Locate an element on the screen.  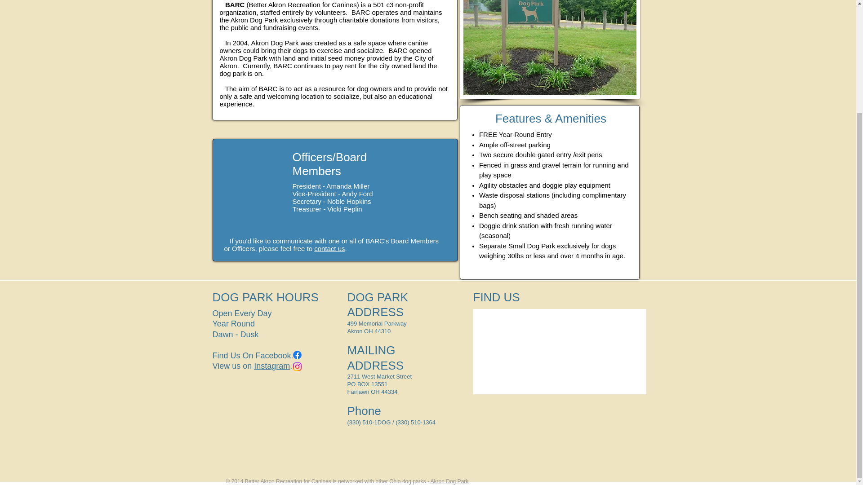
Facebook. is located at coordinates (274, 356).